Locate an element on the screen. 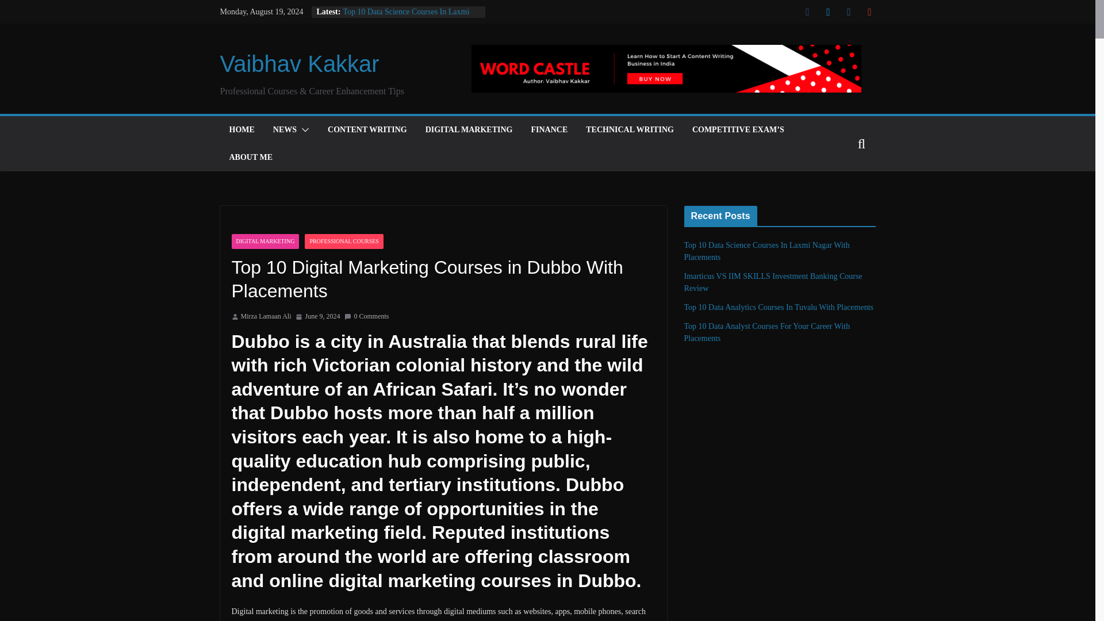 Image resolution: width=1104 pixels, height=621 pixels. Vaibhav Kakkar is located at coordinates (299, 63).